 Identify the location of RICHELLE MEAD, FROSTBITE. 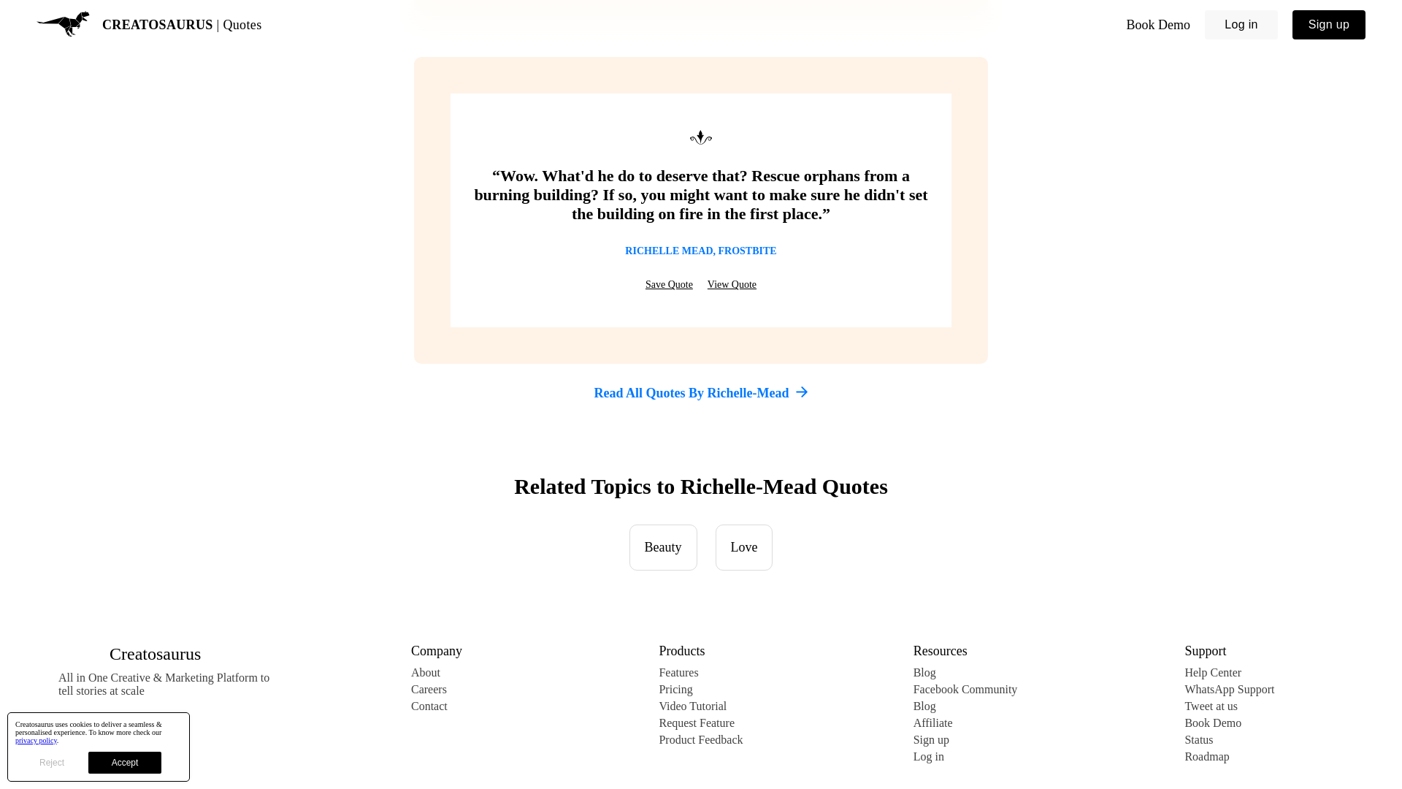
(701, 251).